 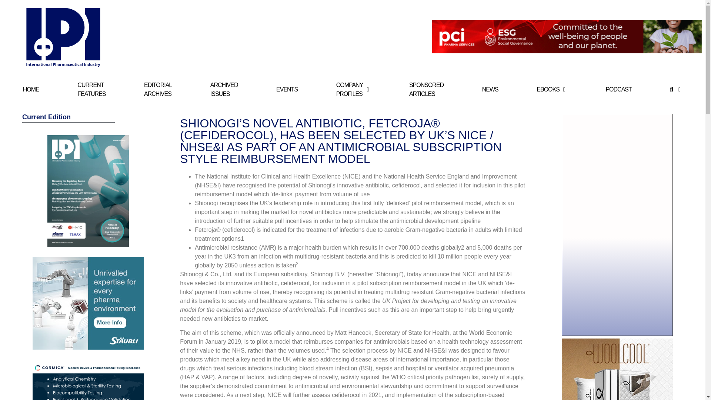 What do you see at coordinates (91, 90) in the screenshot?
I see `NEWS` at bounding box center [91, 90].